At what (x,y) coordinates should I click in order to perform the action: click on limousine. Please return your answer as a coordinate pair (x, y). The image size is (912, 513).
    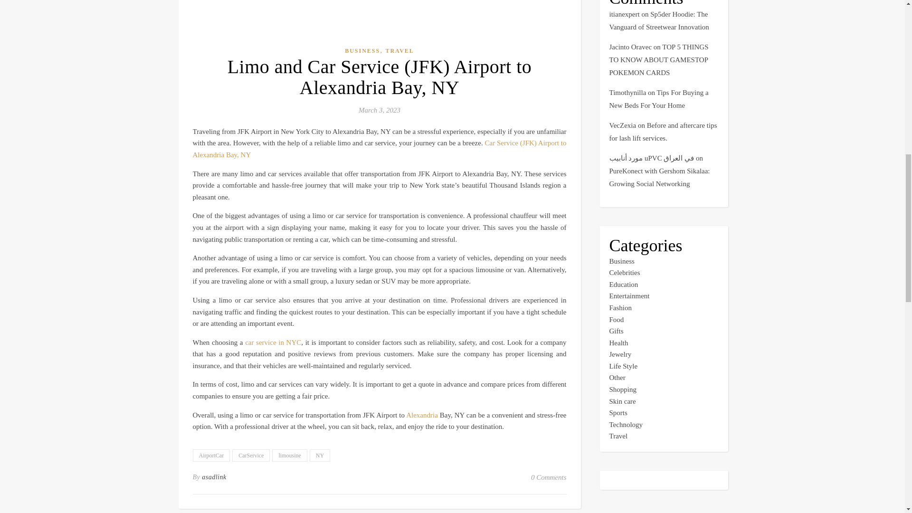
    Looking at the image, I should click on (289, 456).